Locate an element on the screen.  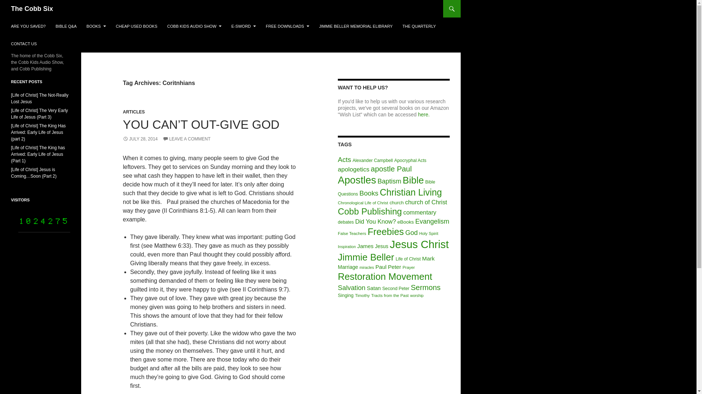
The Cobb Six is located at coordinates (32, 9).